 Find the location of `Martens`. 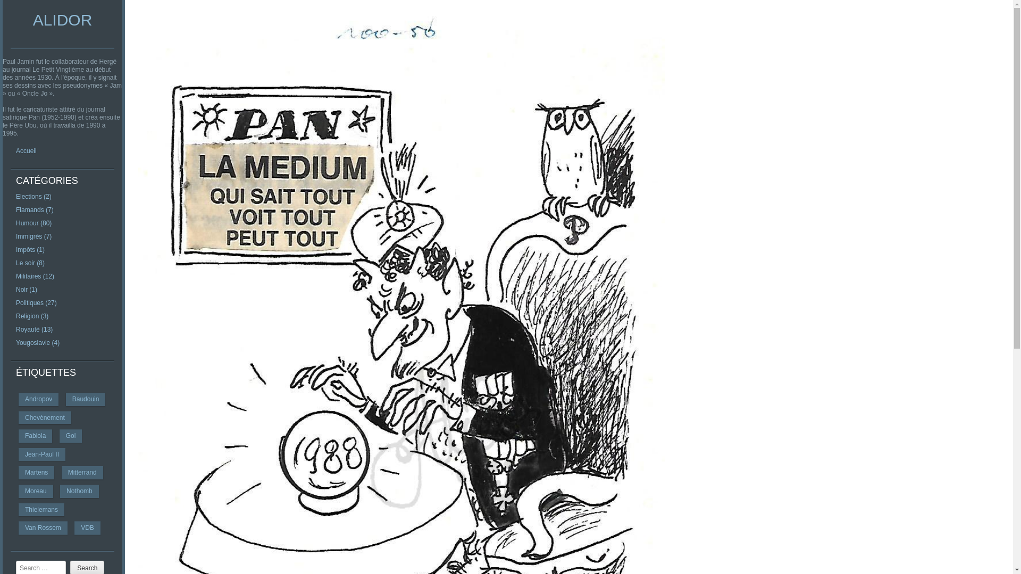

Martens is located at coordinates (36, 473).